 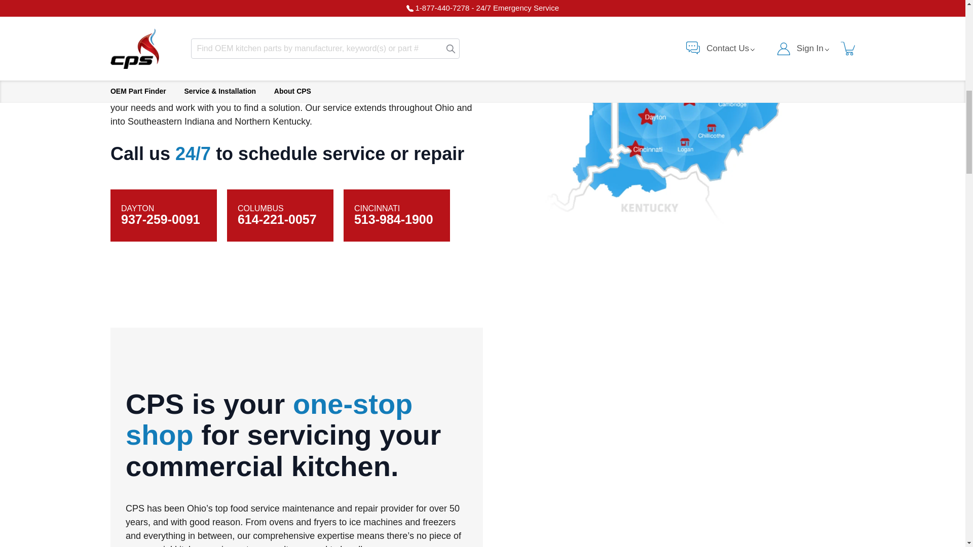 What do you see at coordinates (160, 219) in the screenshot?
I see `Call Dayton` at bounding box center [160, 219].